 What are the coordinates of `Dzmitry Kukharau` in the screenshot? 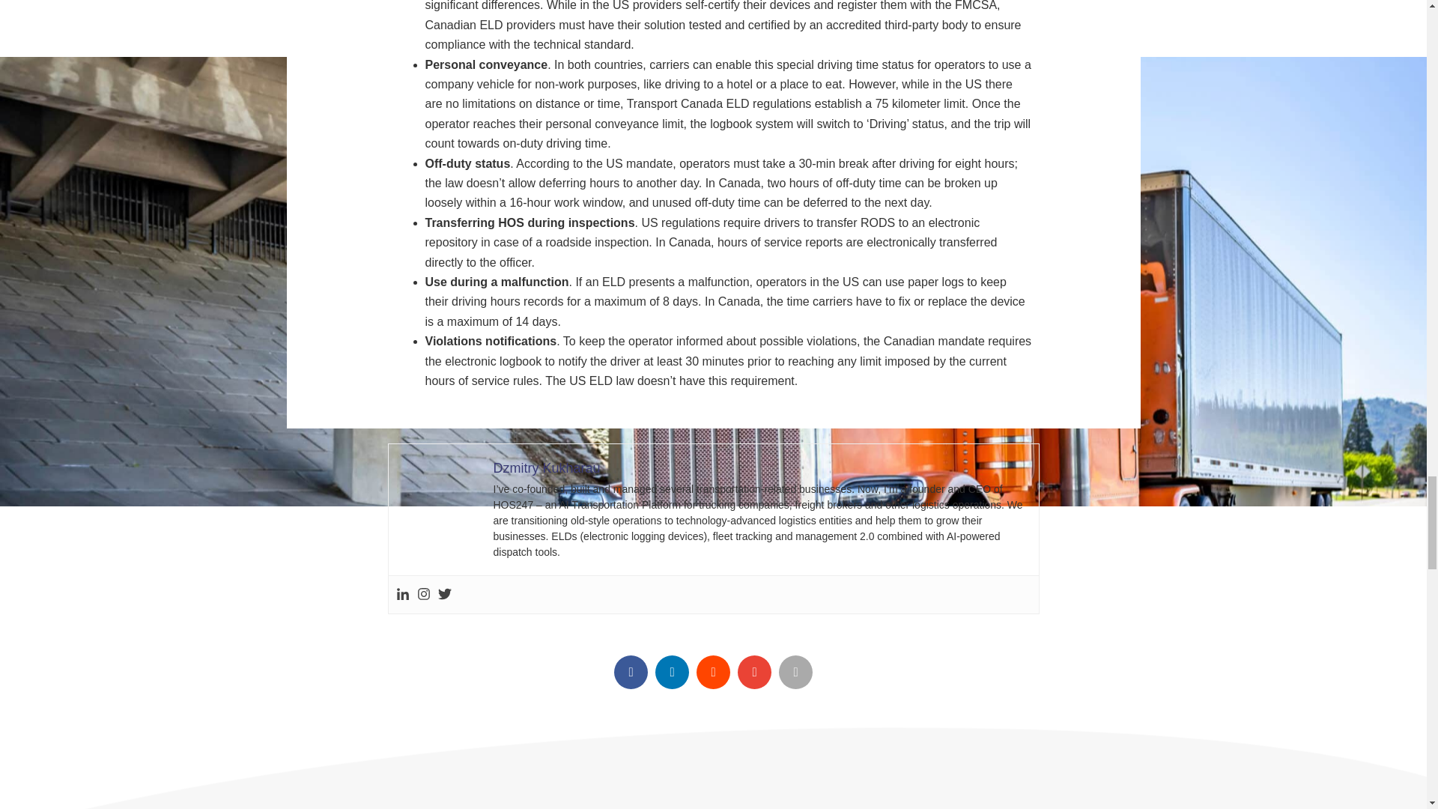 It's located at (546, 467).